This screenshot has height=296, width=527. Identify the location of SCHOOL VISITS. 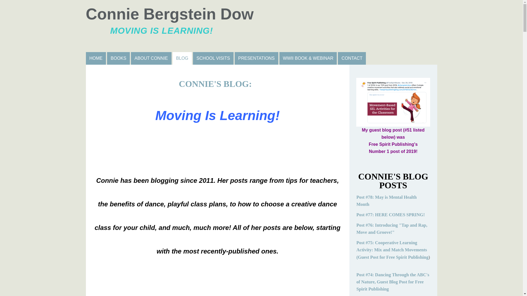
(213, 58).